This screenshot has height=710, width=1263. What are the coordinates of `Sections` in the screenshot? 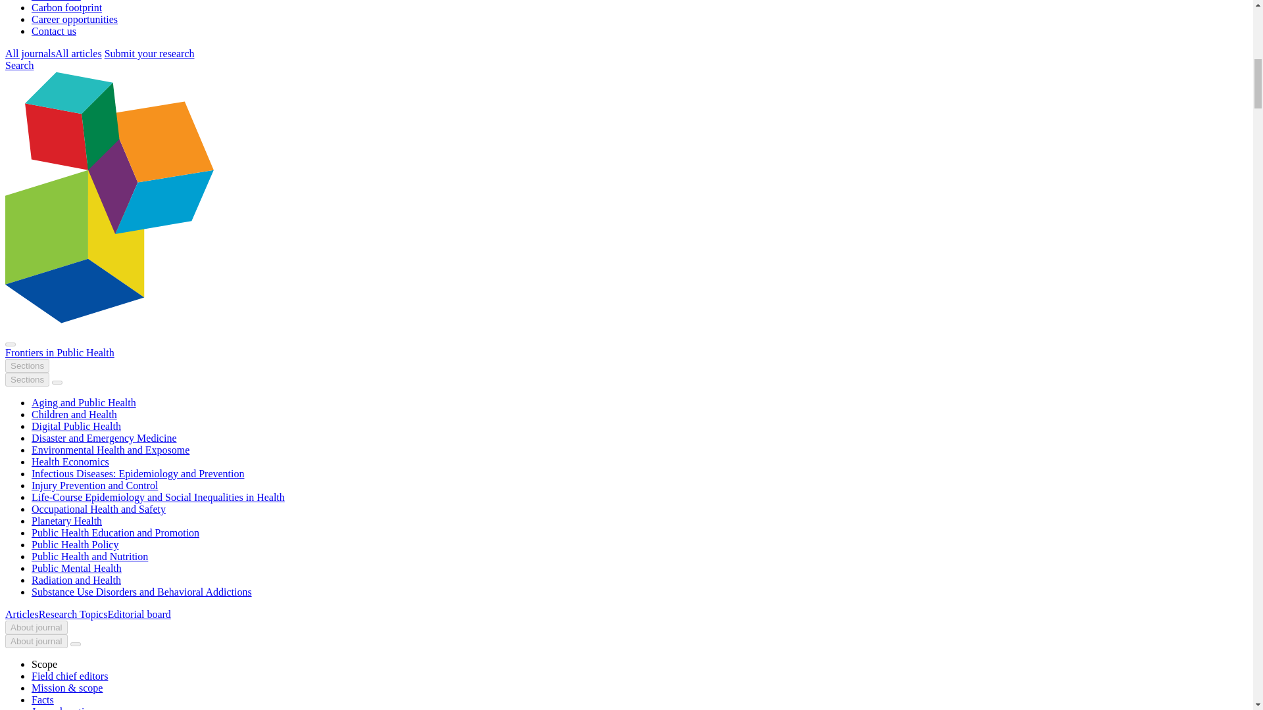 It's located at (26, 366).